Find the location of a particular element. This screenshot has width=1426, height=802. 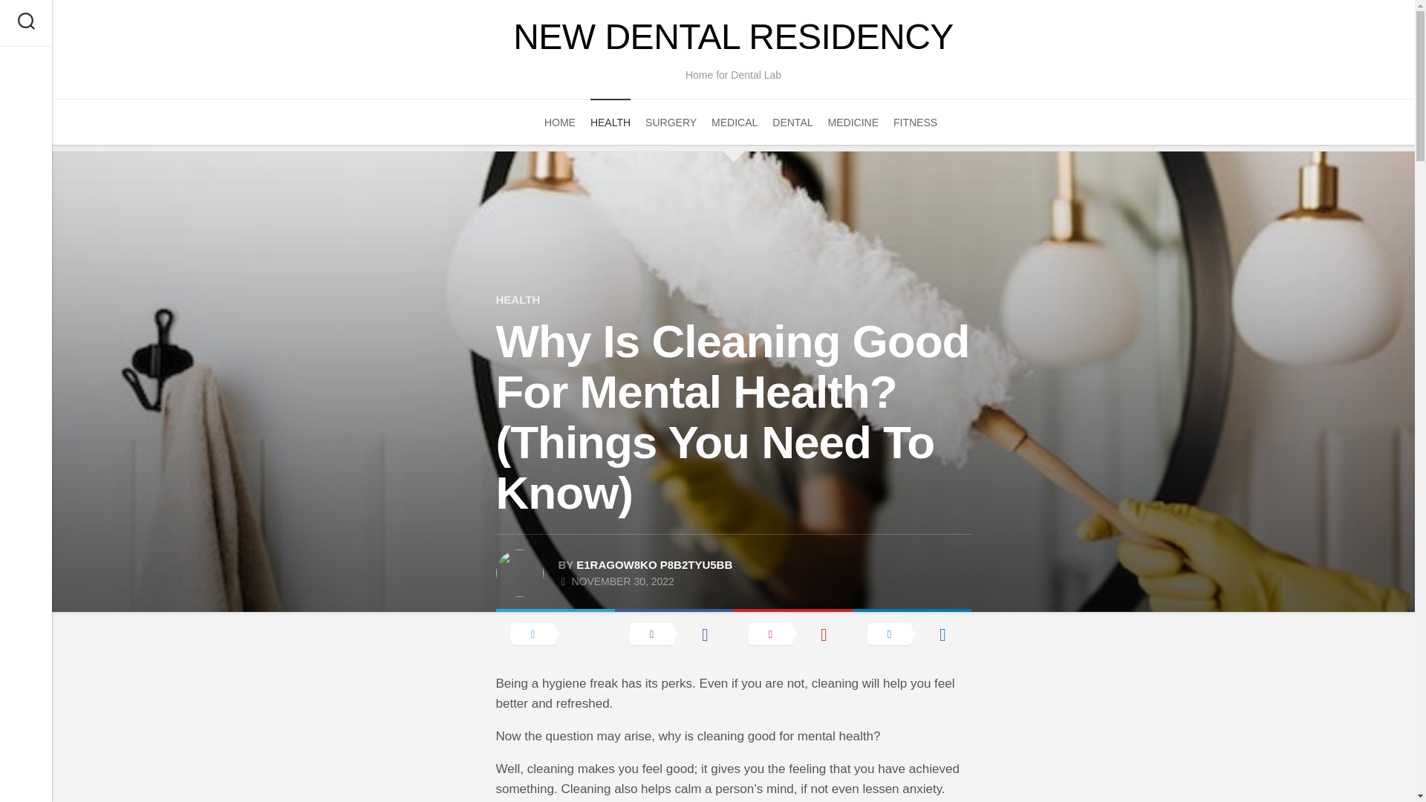

SURGERY is located at coordinates (671, 122).